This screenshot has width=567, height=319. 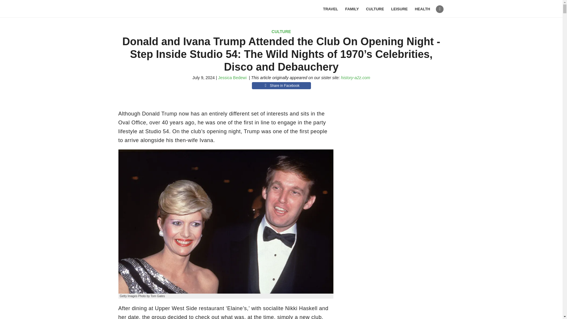 What do you see at coordinates (281, 31) in the screenshot?
I see `CULTURE` at bounding box center [281, 31].